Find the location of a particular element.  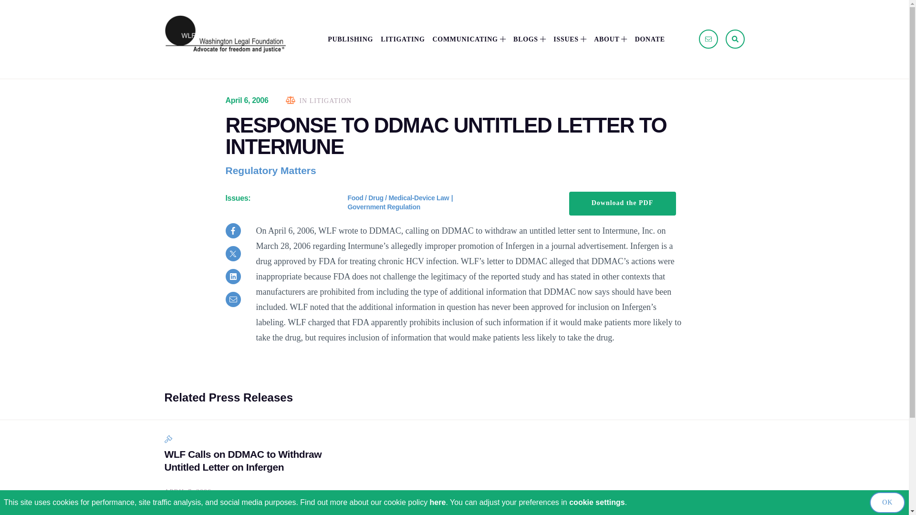

Government Regulation is located at coordinates (383, 206).